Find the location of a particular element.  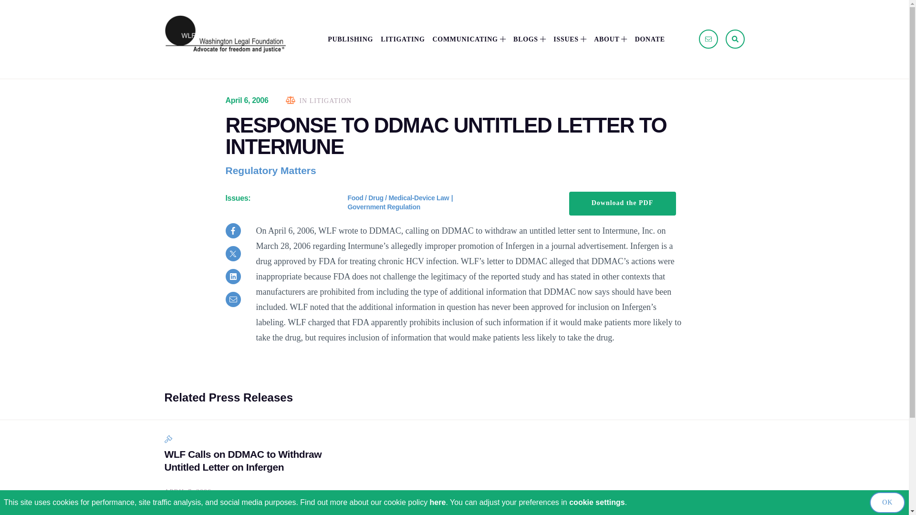

Government Regulation is located at coordinates (383, 206).